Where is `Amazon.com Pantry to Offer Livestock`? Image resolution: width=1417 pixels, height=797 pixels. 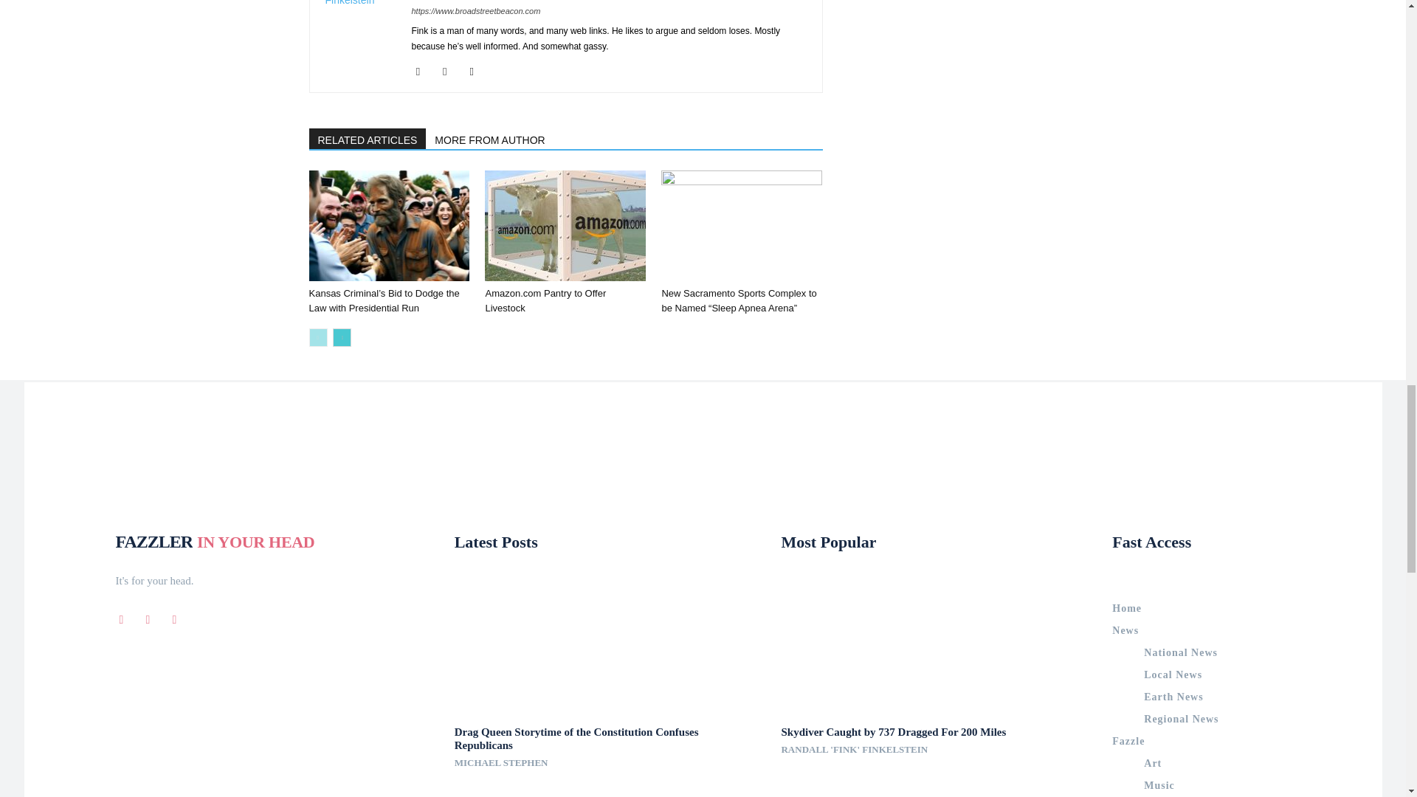 Amazon.com Pantry to Offer Livestock is located at coordinates (565, 226).